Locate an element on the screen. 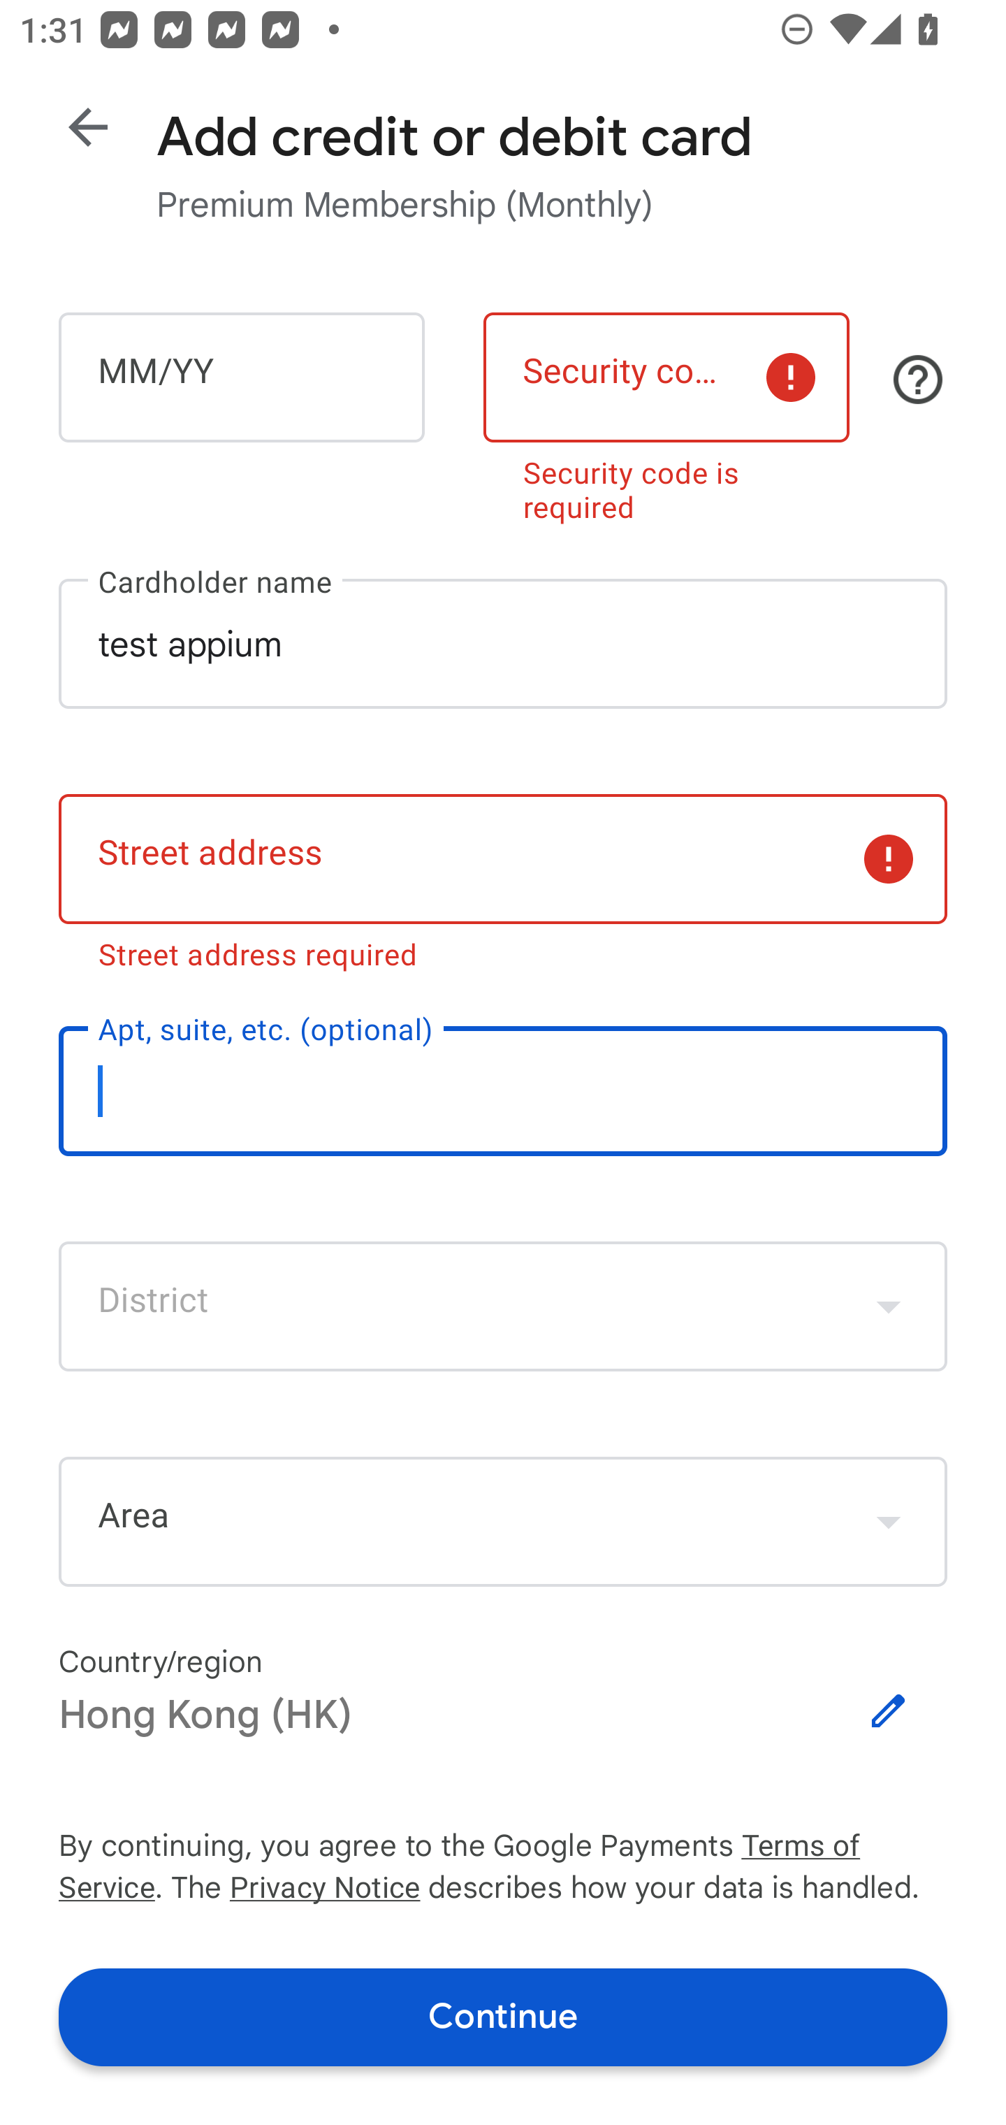 The height and width of the screenshot is (2125, 1006). District is located at coordinates (503, 1306).